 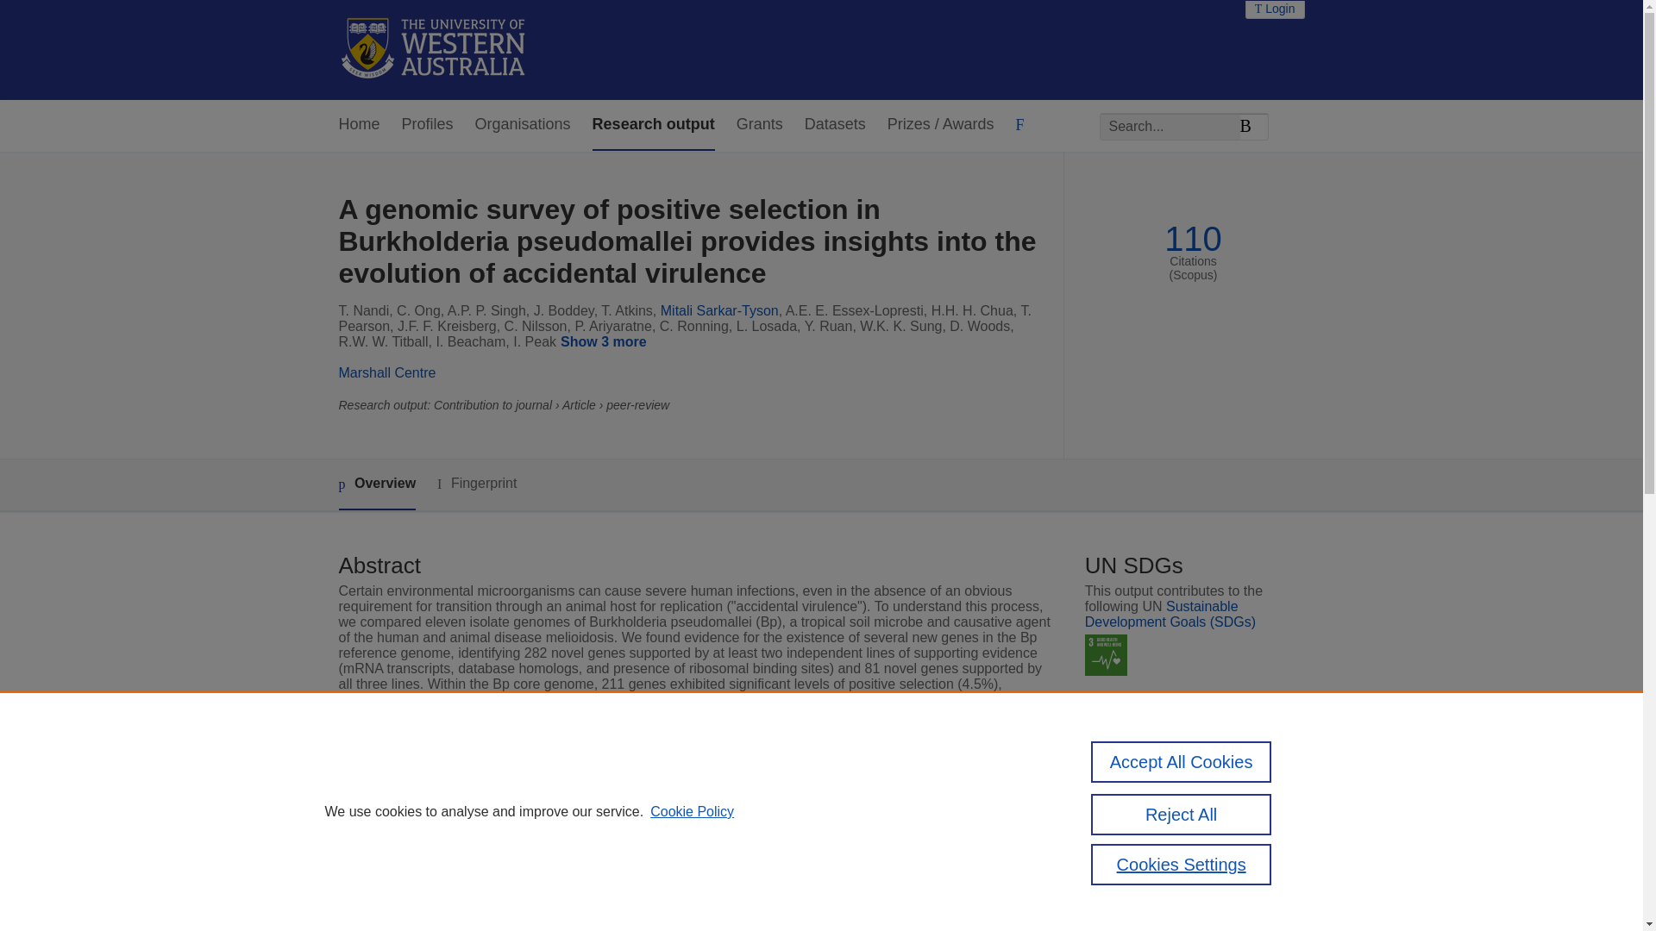 What do you see at coordinates (760, 124) in the screenshot?
I see `Grants` at bounding box center [760, 124].